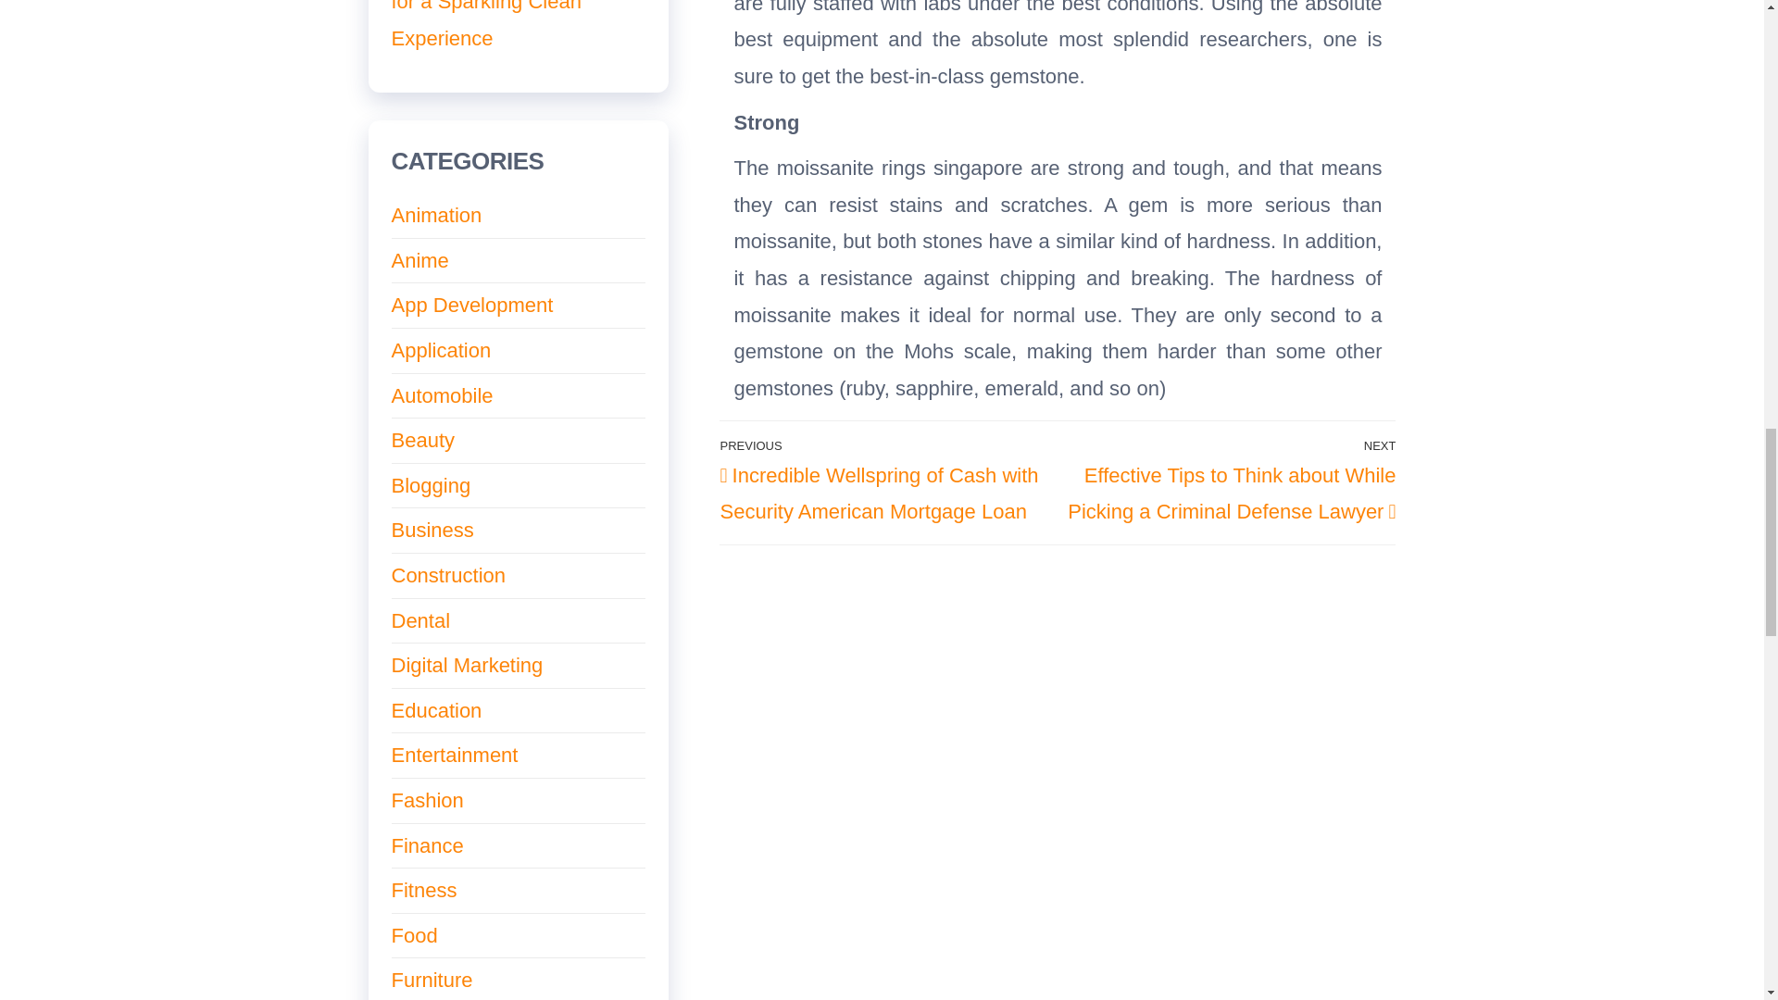  Describe the element at coordinates (432, 980) in the screenshot. I see `Furniture` at that location.